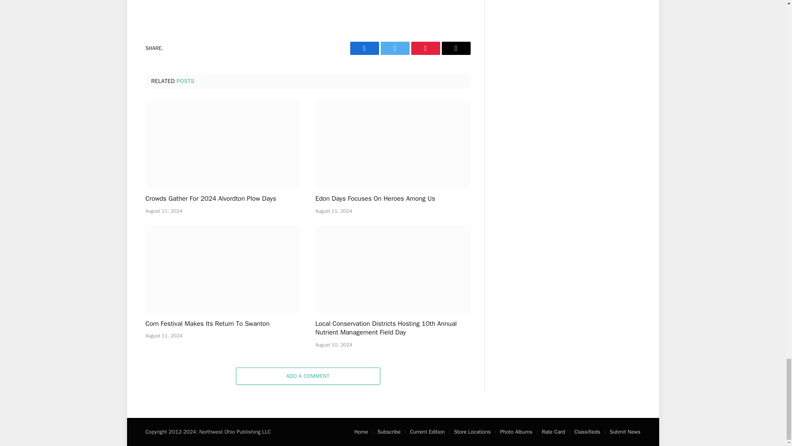 The image size is (792, 446). Describe the element at coordinates (222, 145) in the screenshot. I see `Crowds Gather For 2024 Alvordton Plow Days` at that location.